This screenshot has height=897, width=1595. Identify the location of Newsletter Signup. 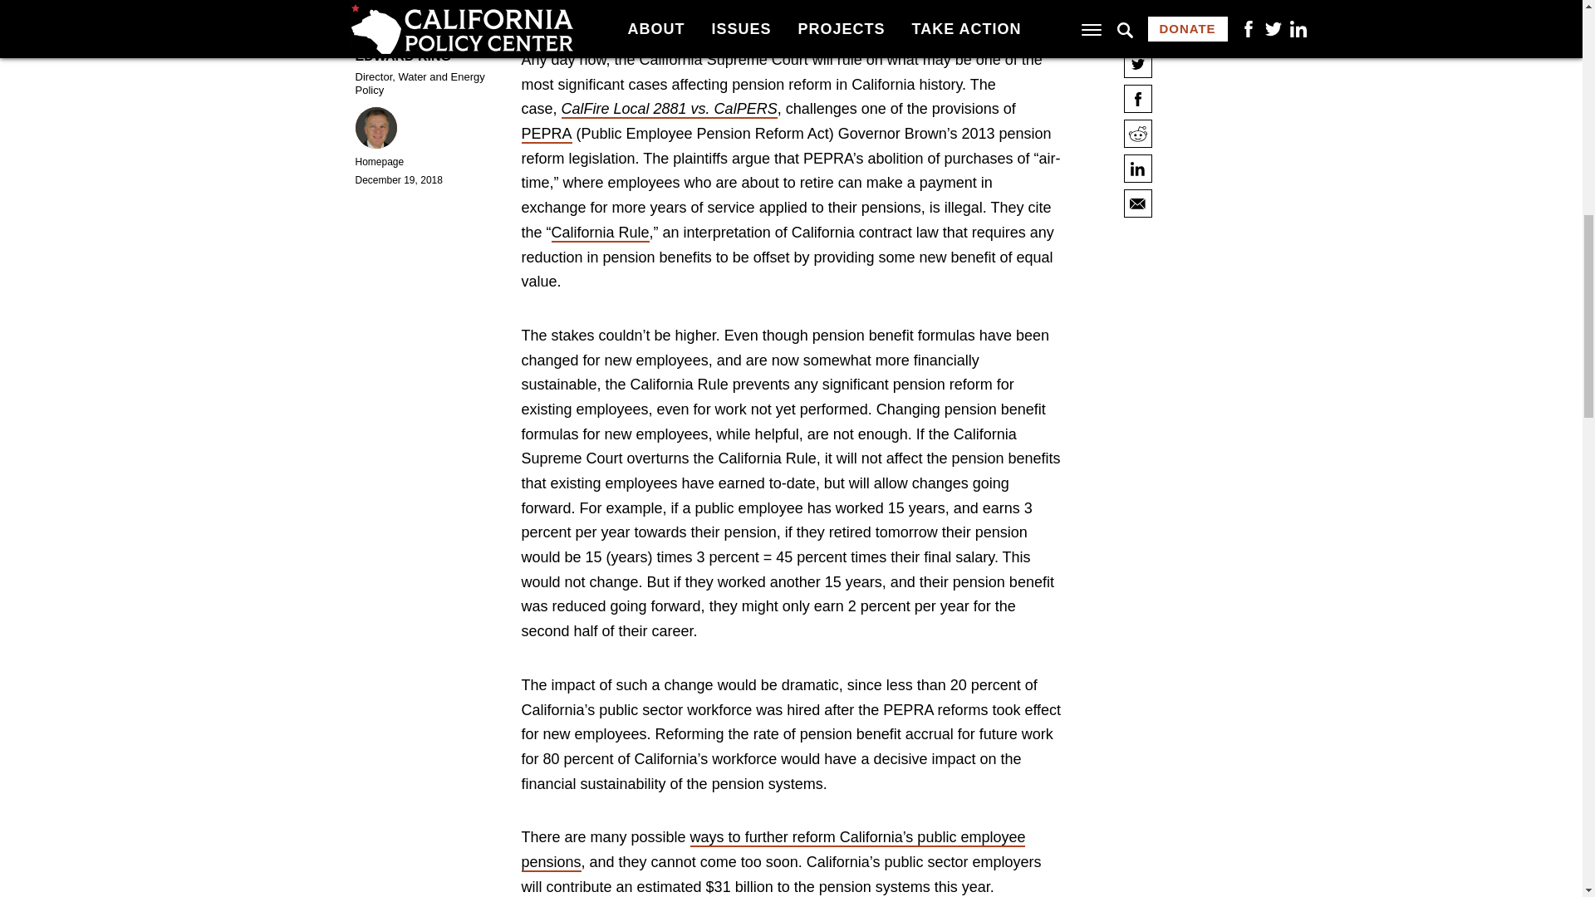
(689, 412).